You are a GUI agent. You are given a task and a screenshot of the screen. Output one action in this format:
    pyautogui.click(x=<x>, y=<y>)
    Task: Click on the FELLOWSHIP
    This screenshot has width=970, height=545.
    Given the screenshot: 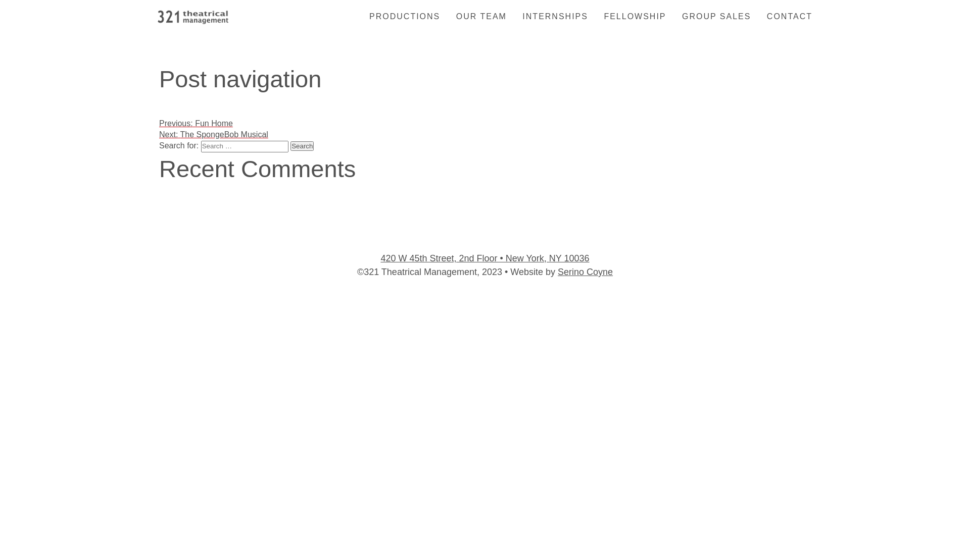 What is the action you would take?
    pyautogui.click(x=628, y=17)
    